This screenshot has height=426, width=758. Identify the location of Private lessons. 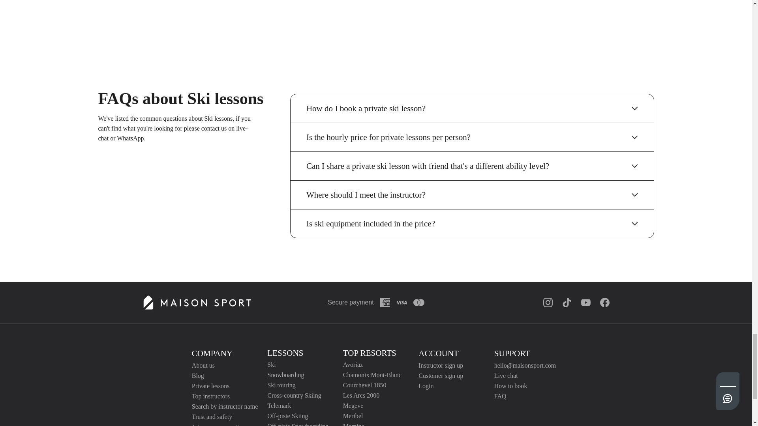
(225, 386).